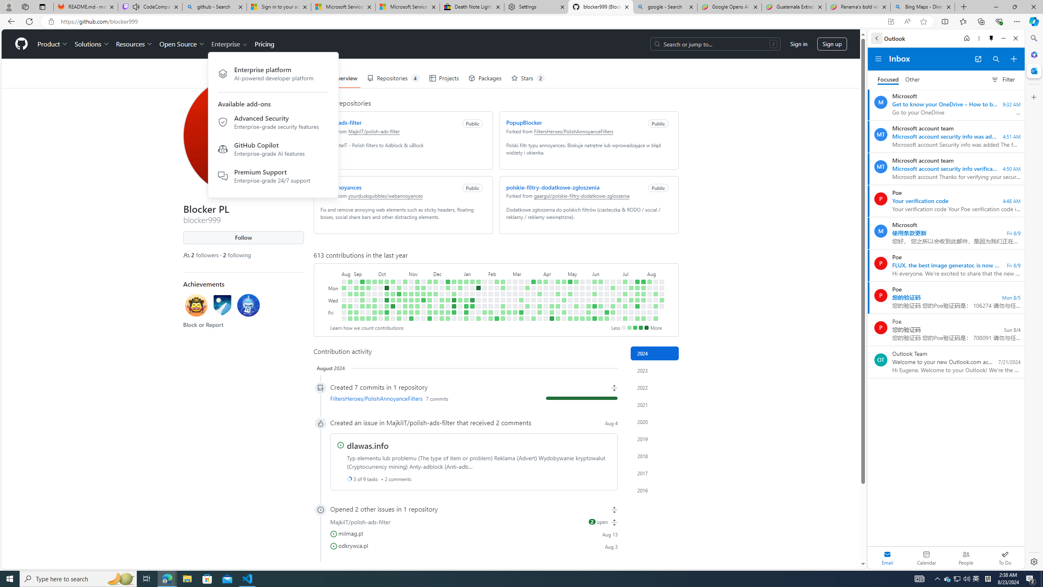  Describe the element at coordinates (533, 281) in the screenshot. I see `10 contributions on March 24th.` at that location.